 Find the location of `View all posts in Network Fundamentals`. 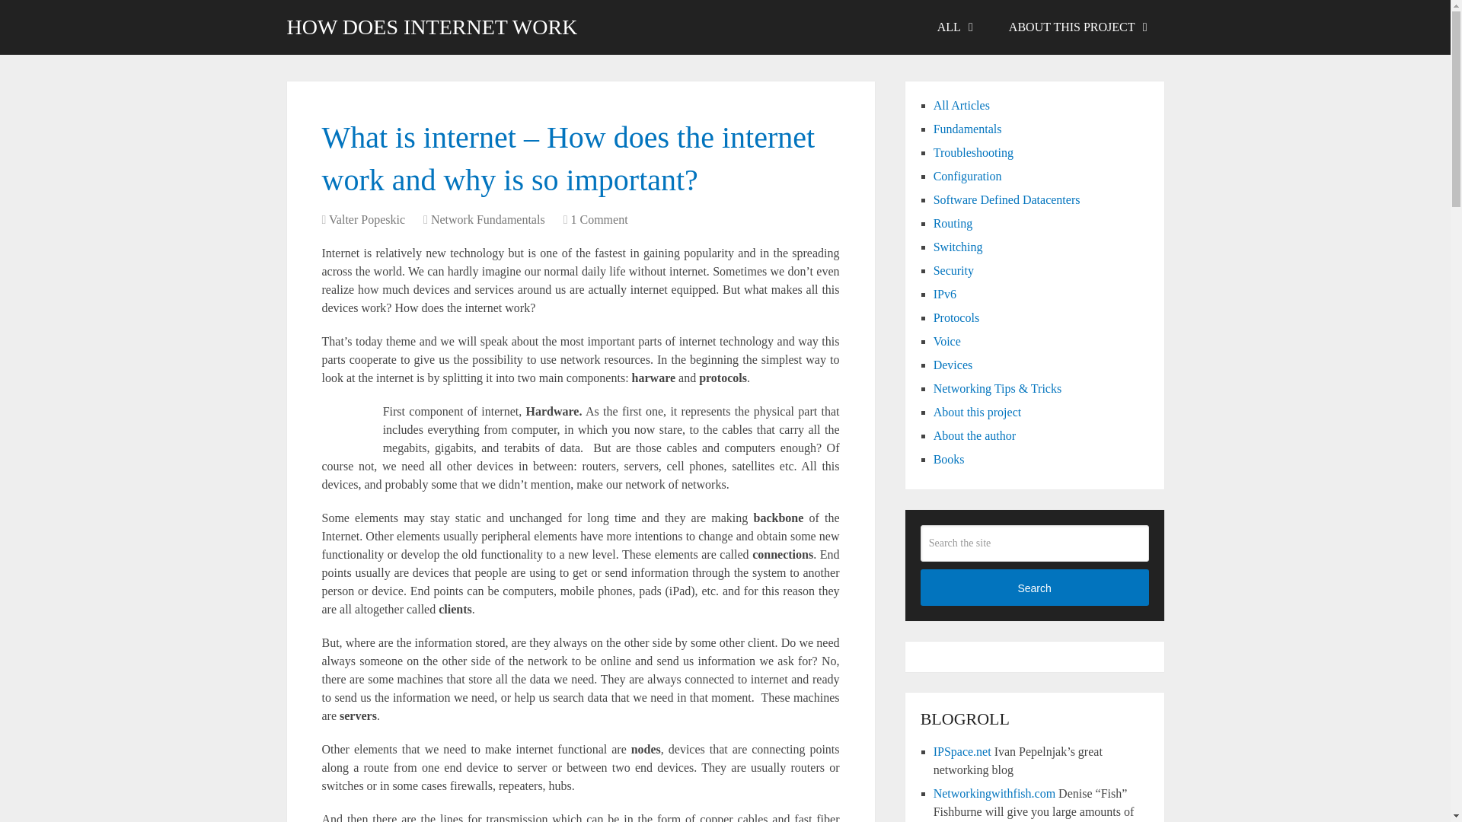

View all posts in Network Fundamentals is located at coordinates (488, 219).